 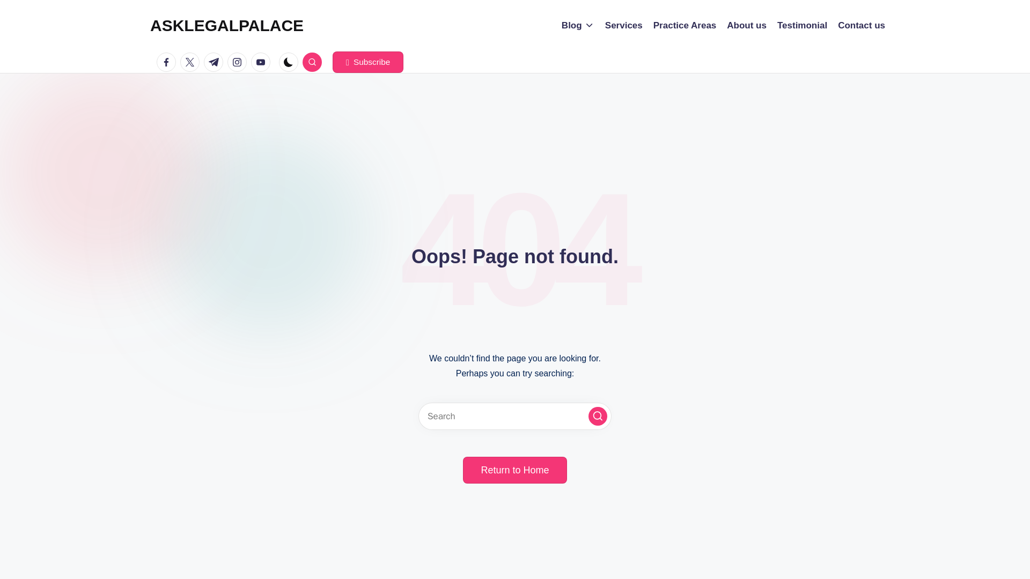 I want to click on youtube.com, so click(x=263, y=62).